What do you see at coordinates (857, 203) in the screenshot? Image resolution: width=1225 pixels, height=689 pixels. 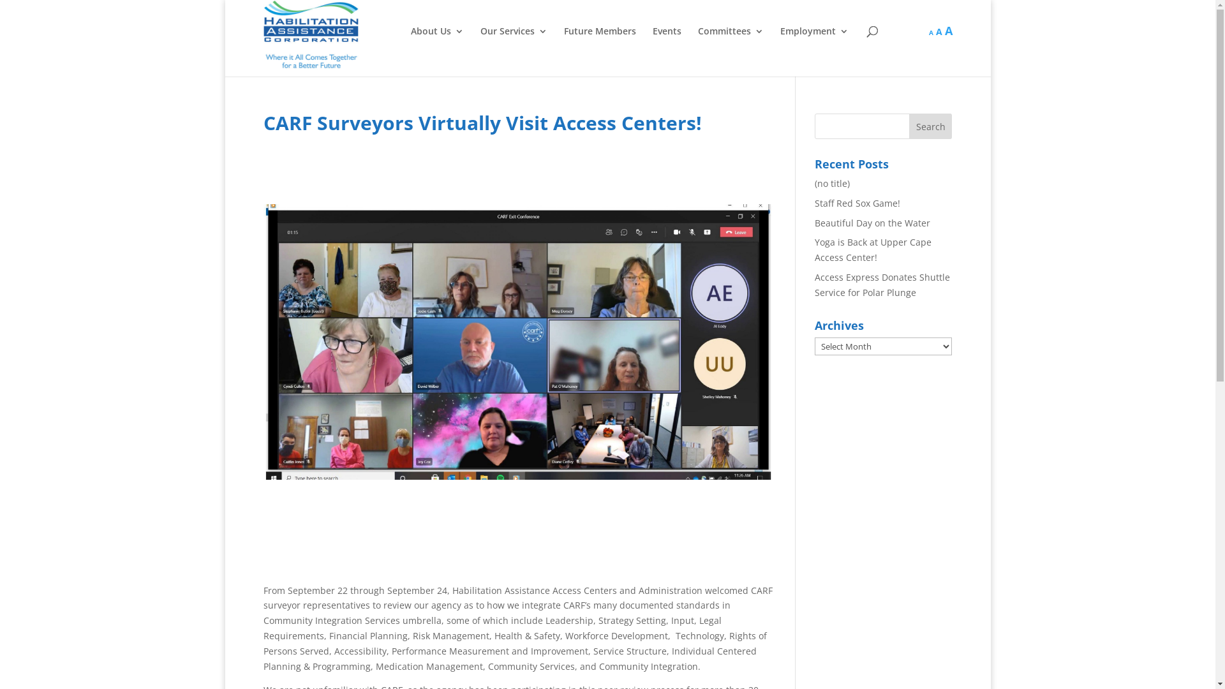 I see `Staff Red Sox Game!` at bounding box center [857, 203].